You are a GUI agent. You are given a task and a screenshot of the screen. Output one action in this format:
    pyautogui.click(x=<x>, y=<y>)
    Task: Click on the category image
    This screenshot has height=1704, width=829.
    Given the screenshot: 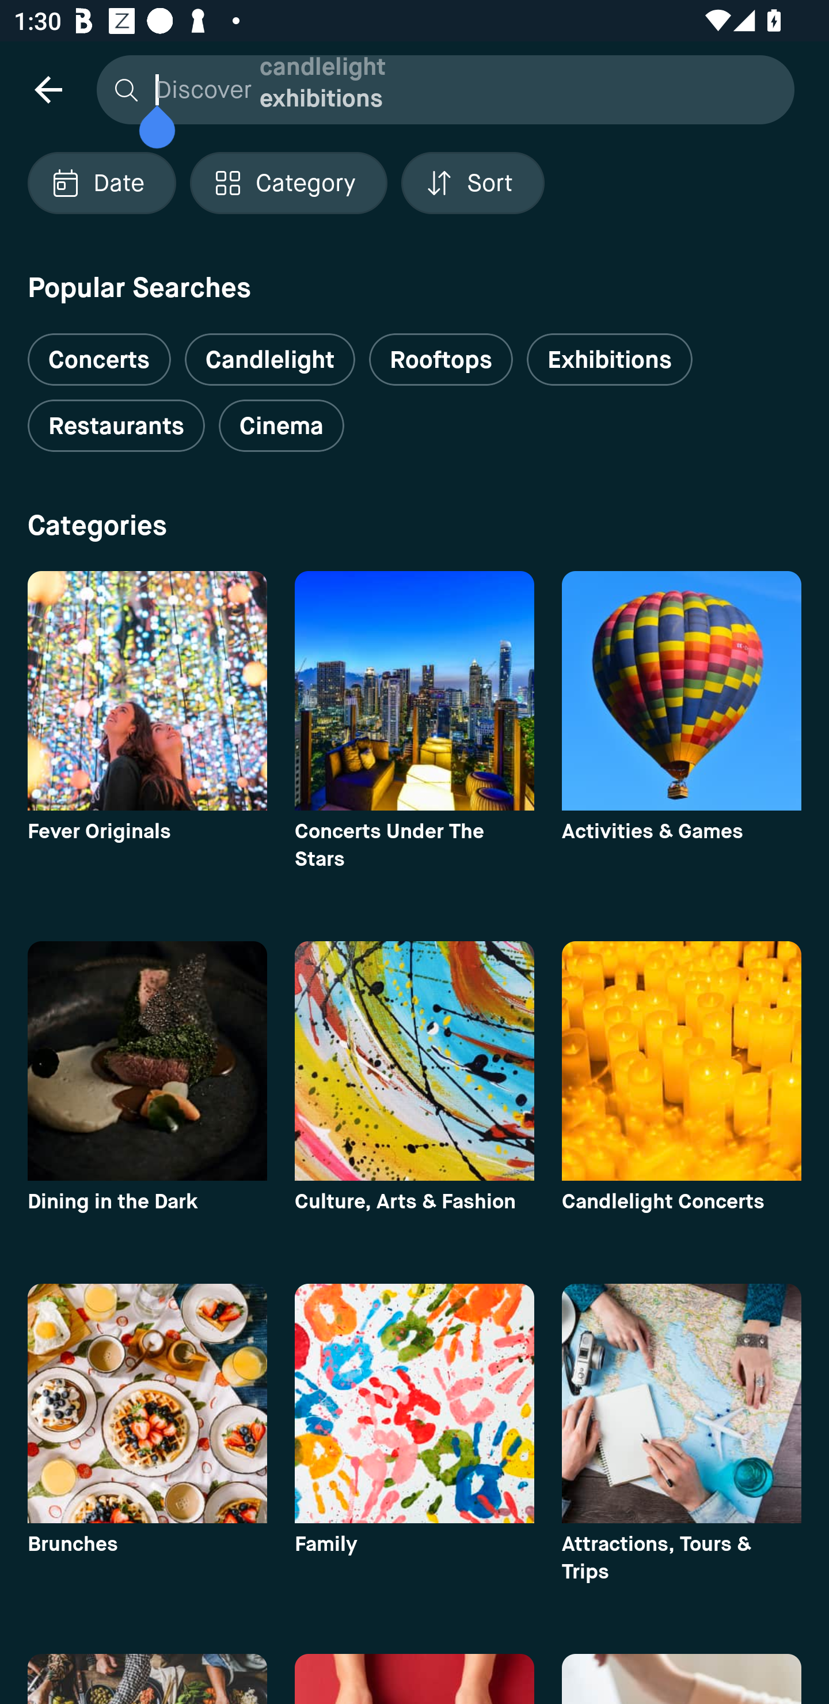 What is the action you would take?
    pyautogui.click(x=682, y=1403)
    